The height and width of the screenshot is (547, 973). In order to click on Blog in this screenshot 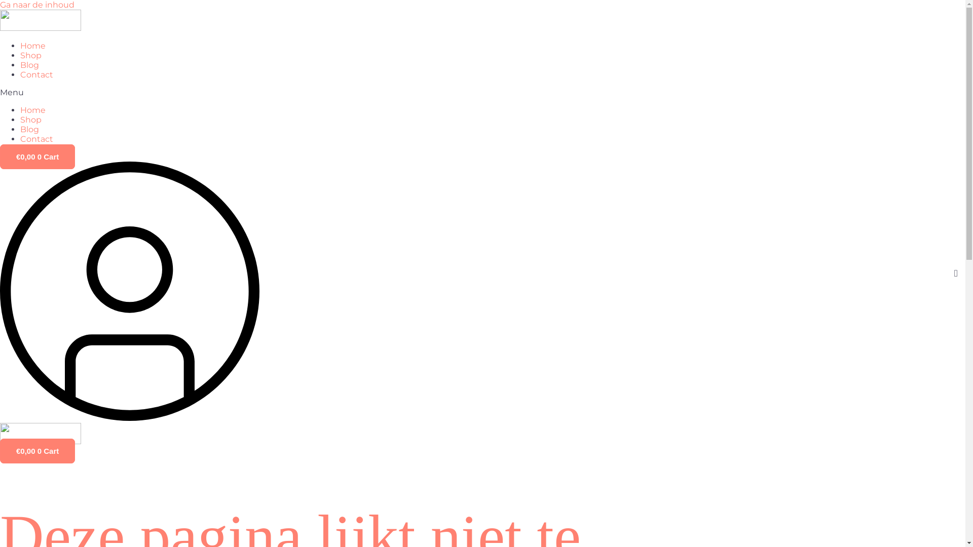, I will do `click(29, 130)`.